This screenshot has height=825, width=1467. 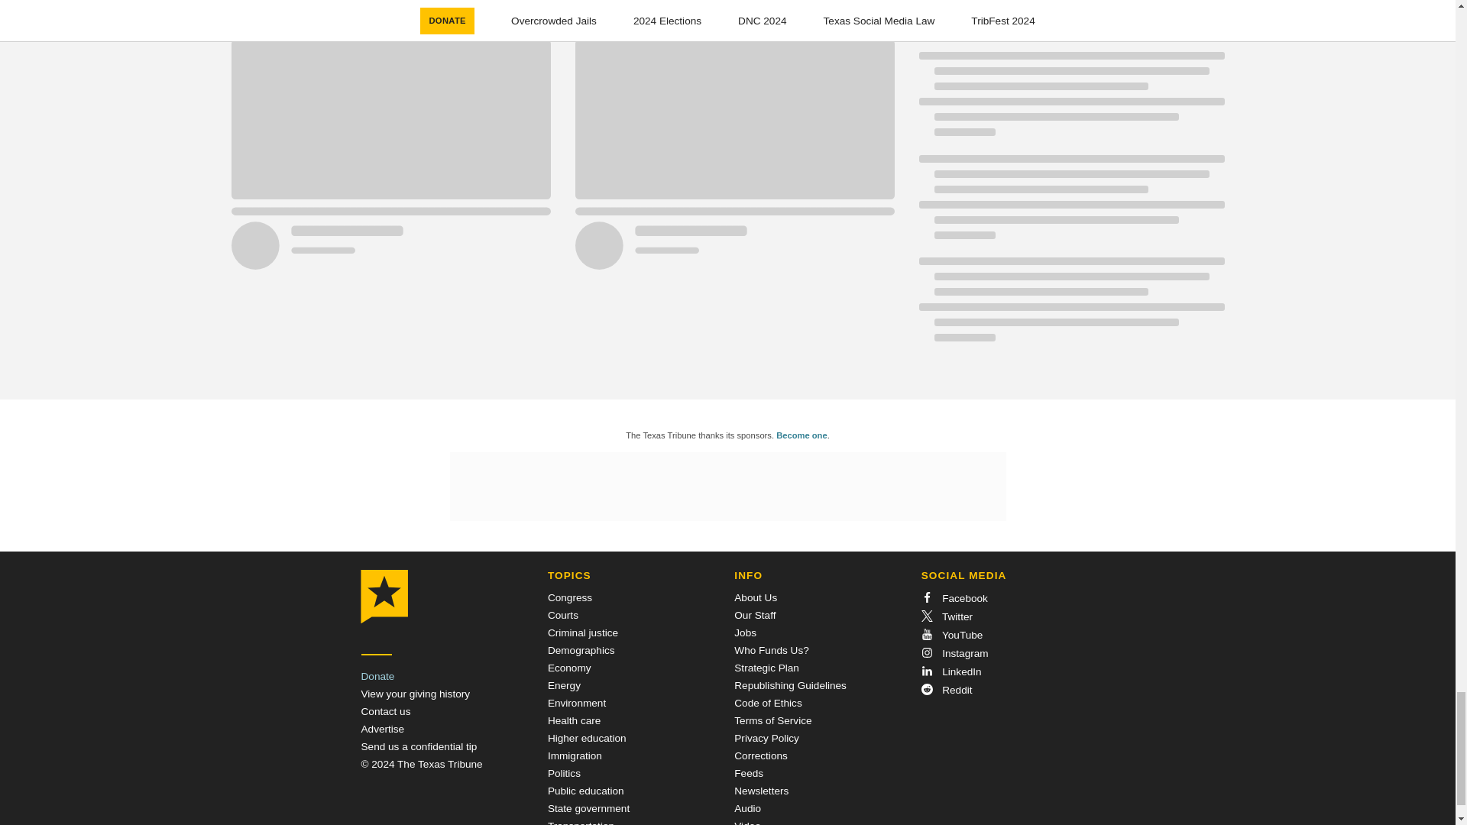 I want to click on Newsletters, so click(x=761, y=791).